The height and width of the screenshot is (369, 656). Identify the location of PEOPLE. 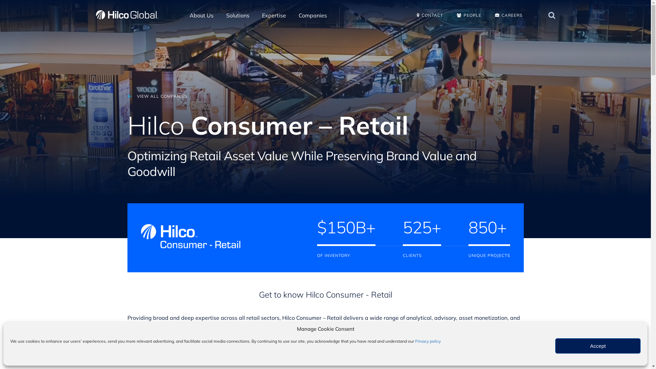
(469, 15).